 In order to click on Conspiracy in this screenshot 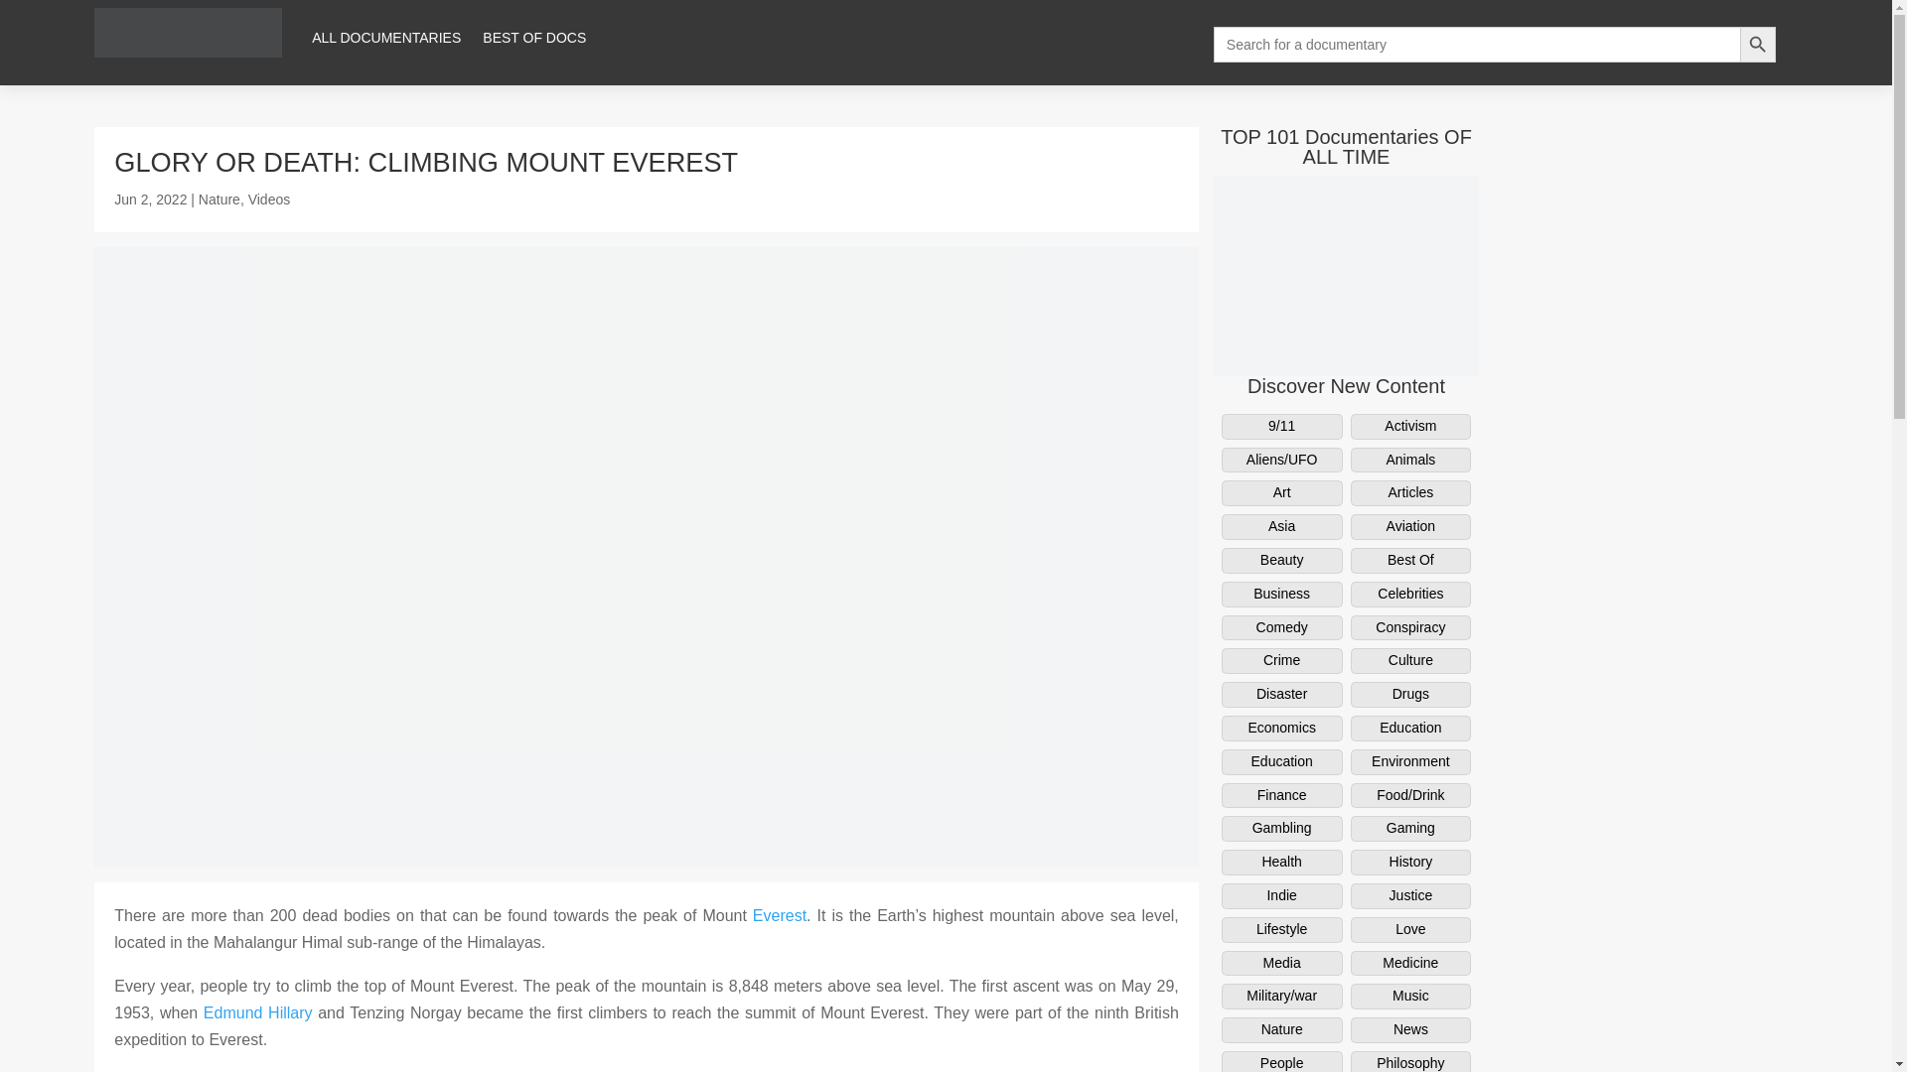, I will do `click(1410, 627)`.